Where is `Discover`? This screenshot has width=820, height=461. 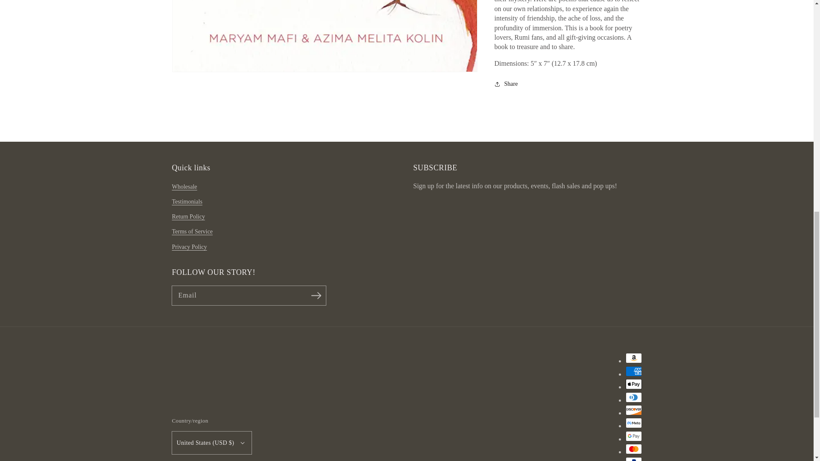
Discover is located at coordinates (633, 410).